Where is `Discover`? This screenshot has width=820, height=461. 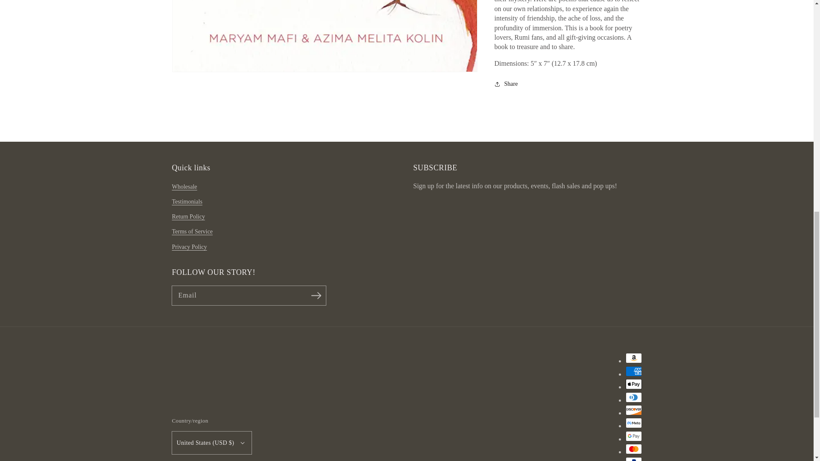
Discover is located at coordinates (633, 410).